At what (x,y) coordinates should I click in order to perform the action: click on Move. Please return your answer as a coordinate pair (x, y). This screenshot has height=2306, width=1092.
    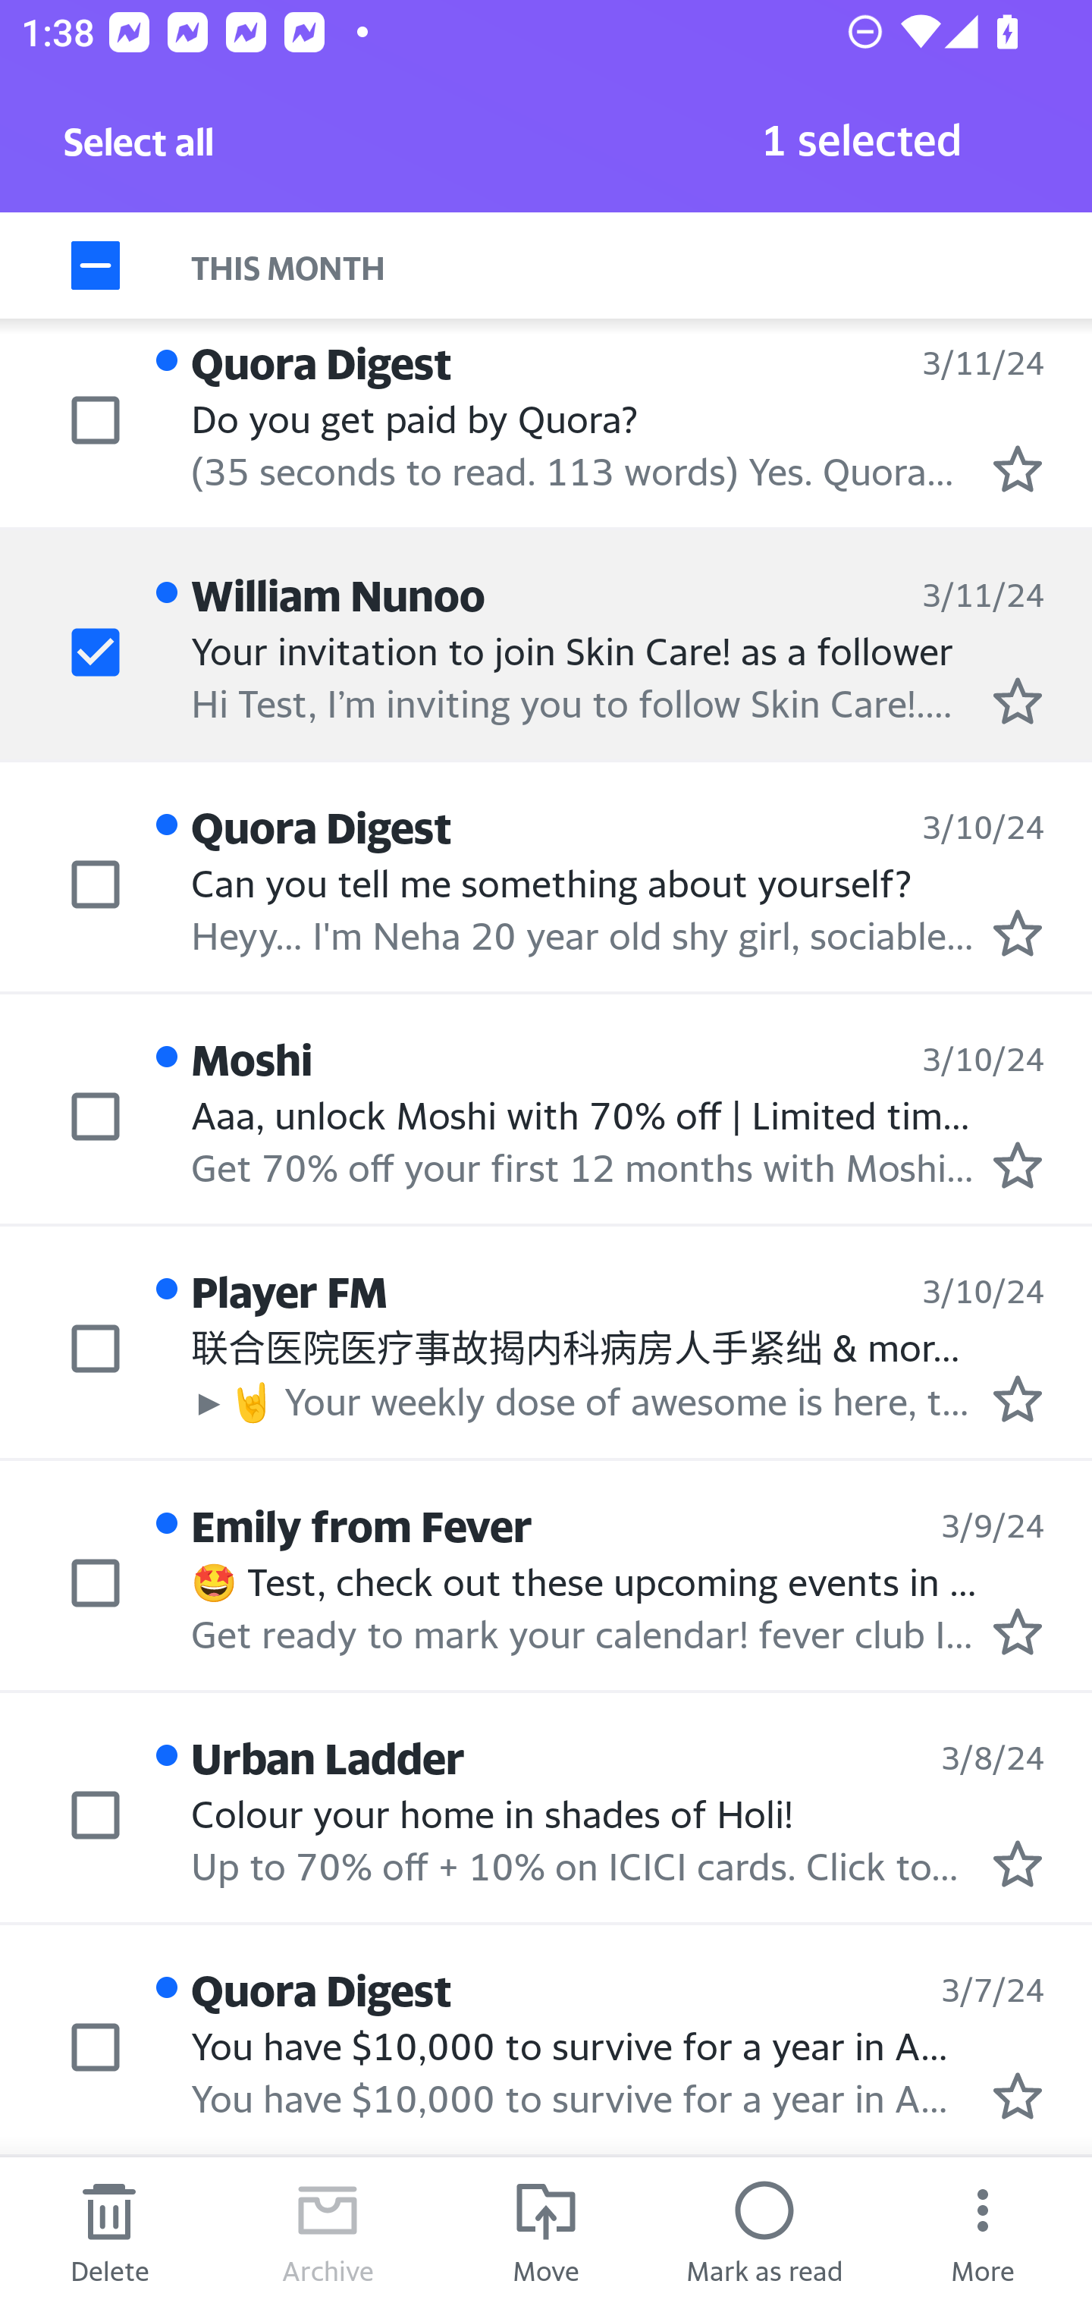
    Looking at the image, I should click on (546, 2232).